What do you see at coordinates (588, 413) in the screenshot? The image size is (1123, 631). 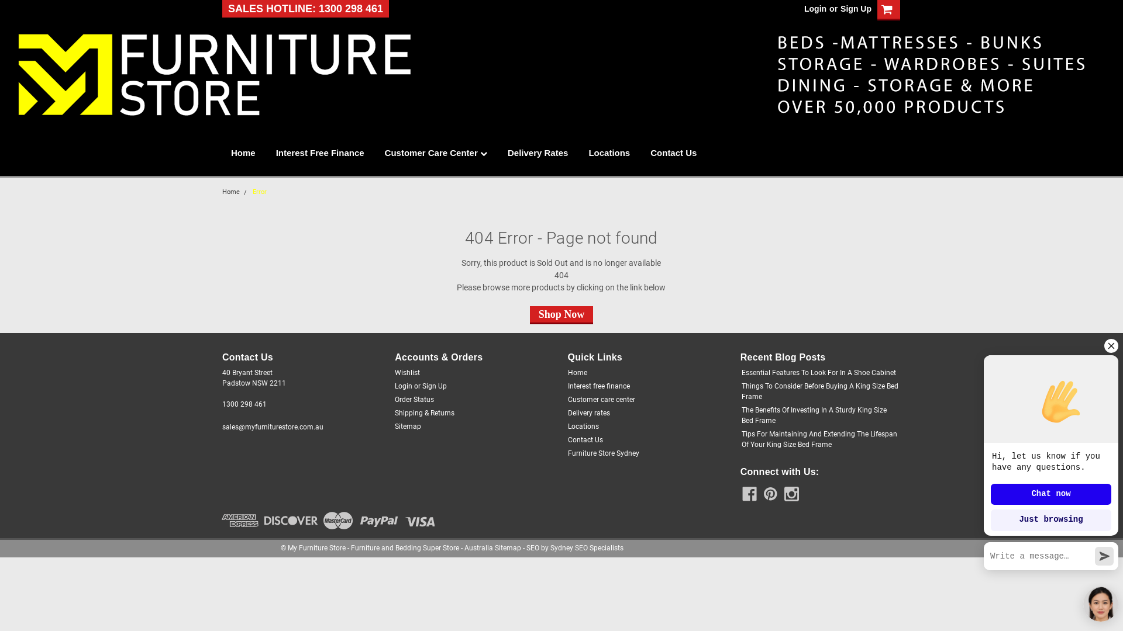 I see `Delivery rates` at bounding box center [588, 413].